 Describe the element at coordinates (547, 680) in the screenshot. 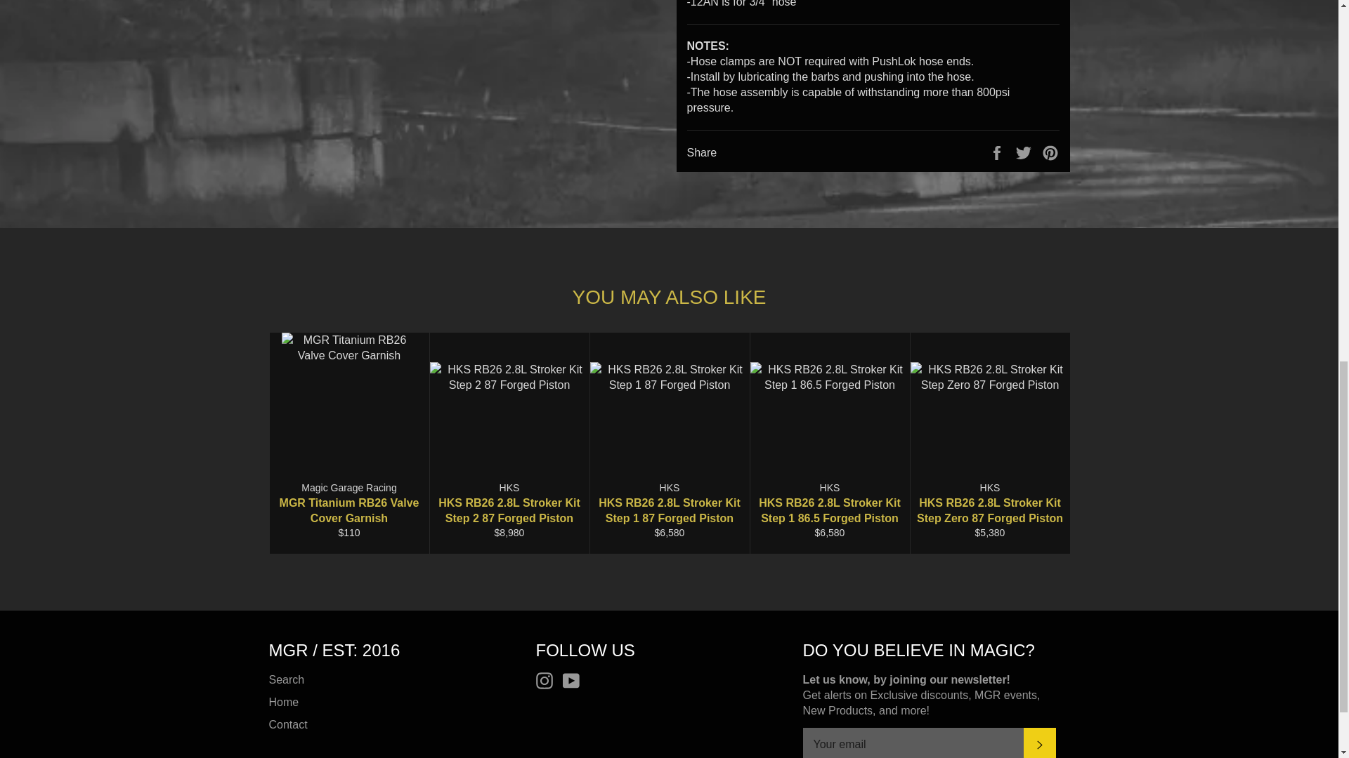

I see `Magic Garage Racing on Instagram` at that location.